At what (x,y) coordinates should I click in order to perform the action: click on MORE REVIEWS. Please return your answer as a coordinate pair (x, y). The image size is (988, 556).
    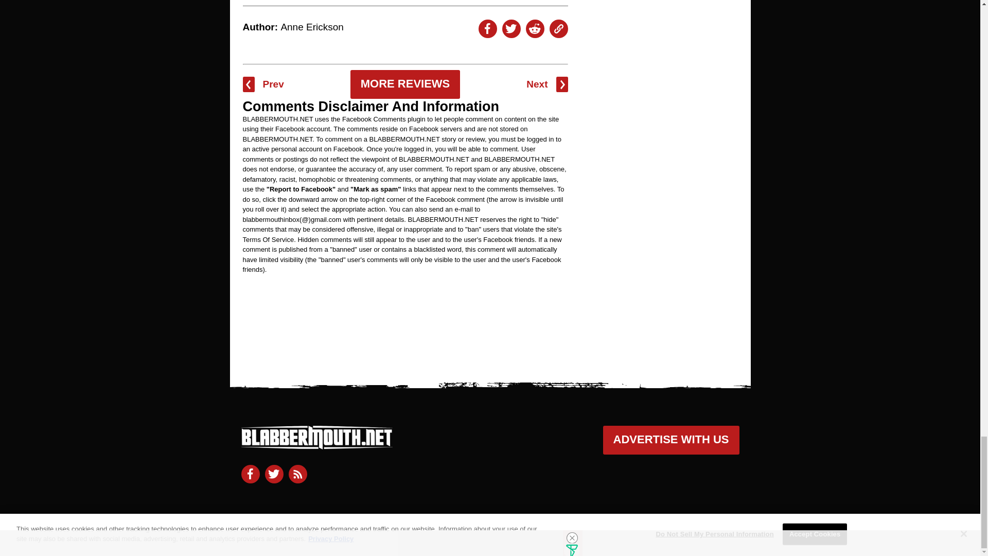
    Looking at the image, I should click on (405, 84).